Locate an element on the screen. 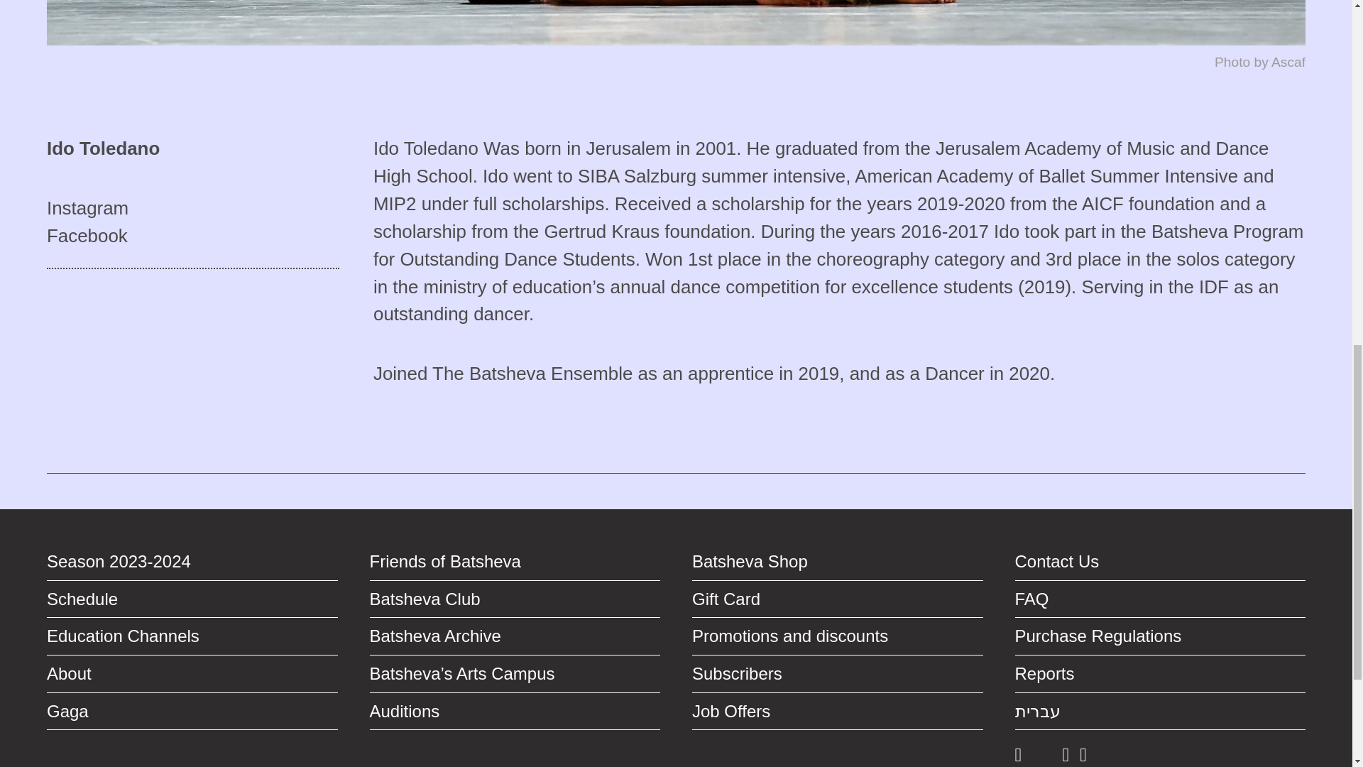 This screenshot has height=767, width=1363. Instagram is located at coordinates (193, 209).